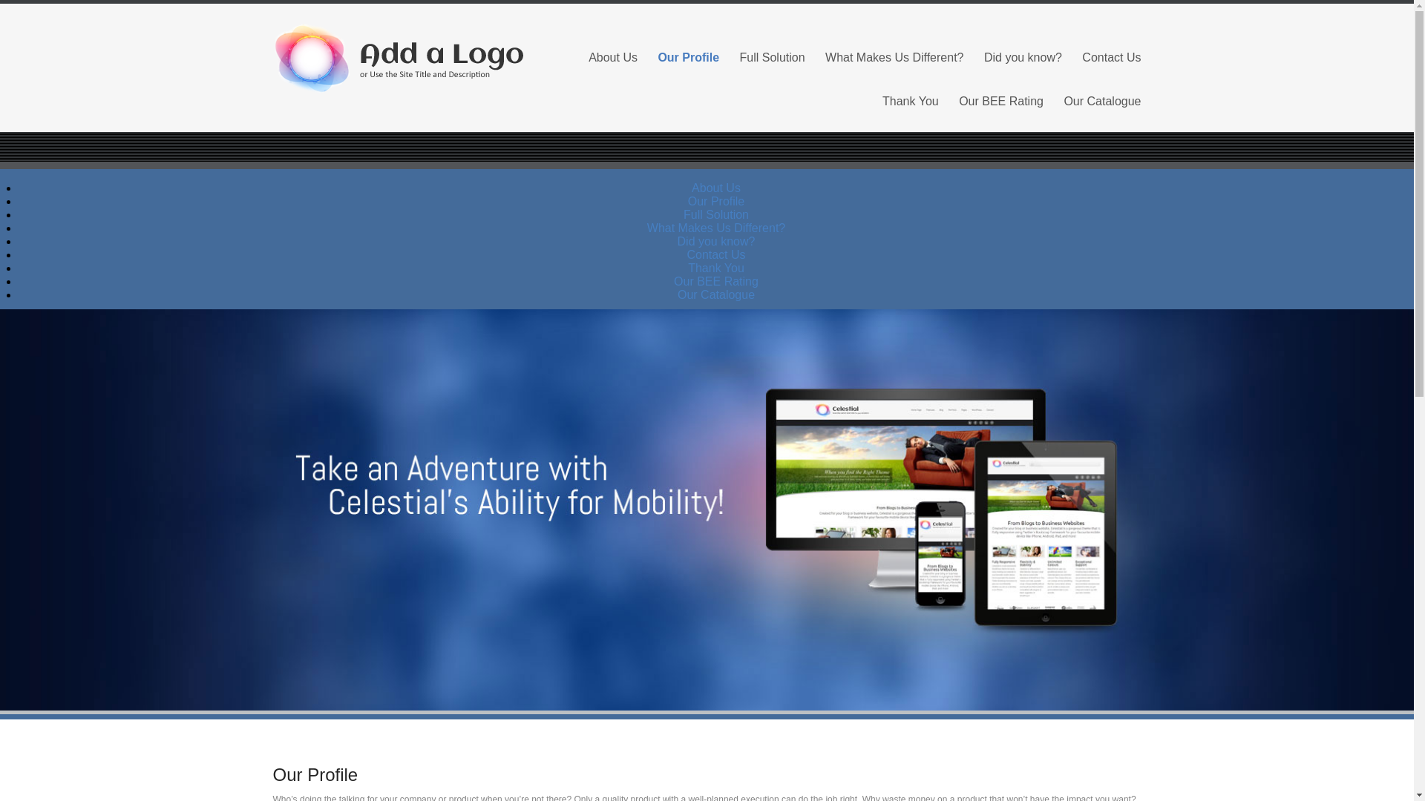 The image size is (1425, 801). What do you see at coordinates (716, 294) in the screenshot?
I see `Our Catalogue` at bounding box center [716, 294].